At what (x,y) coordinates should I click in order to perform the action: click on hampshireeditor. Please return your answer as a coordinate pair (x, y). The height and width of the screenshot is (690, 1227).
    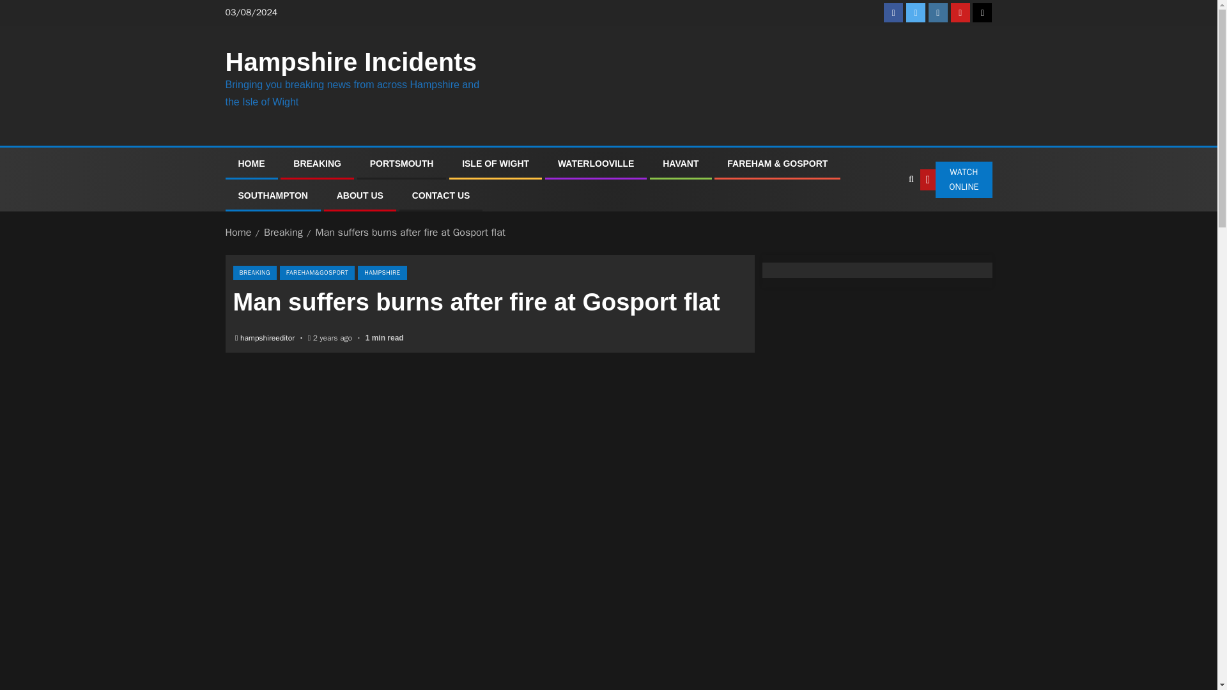
    Looking at the image, I should click on (268, 337).